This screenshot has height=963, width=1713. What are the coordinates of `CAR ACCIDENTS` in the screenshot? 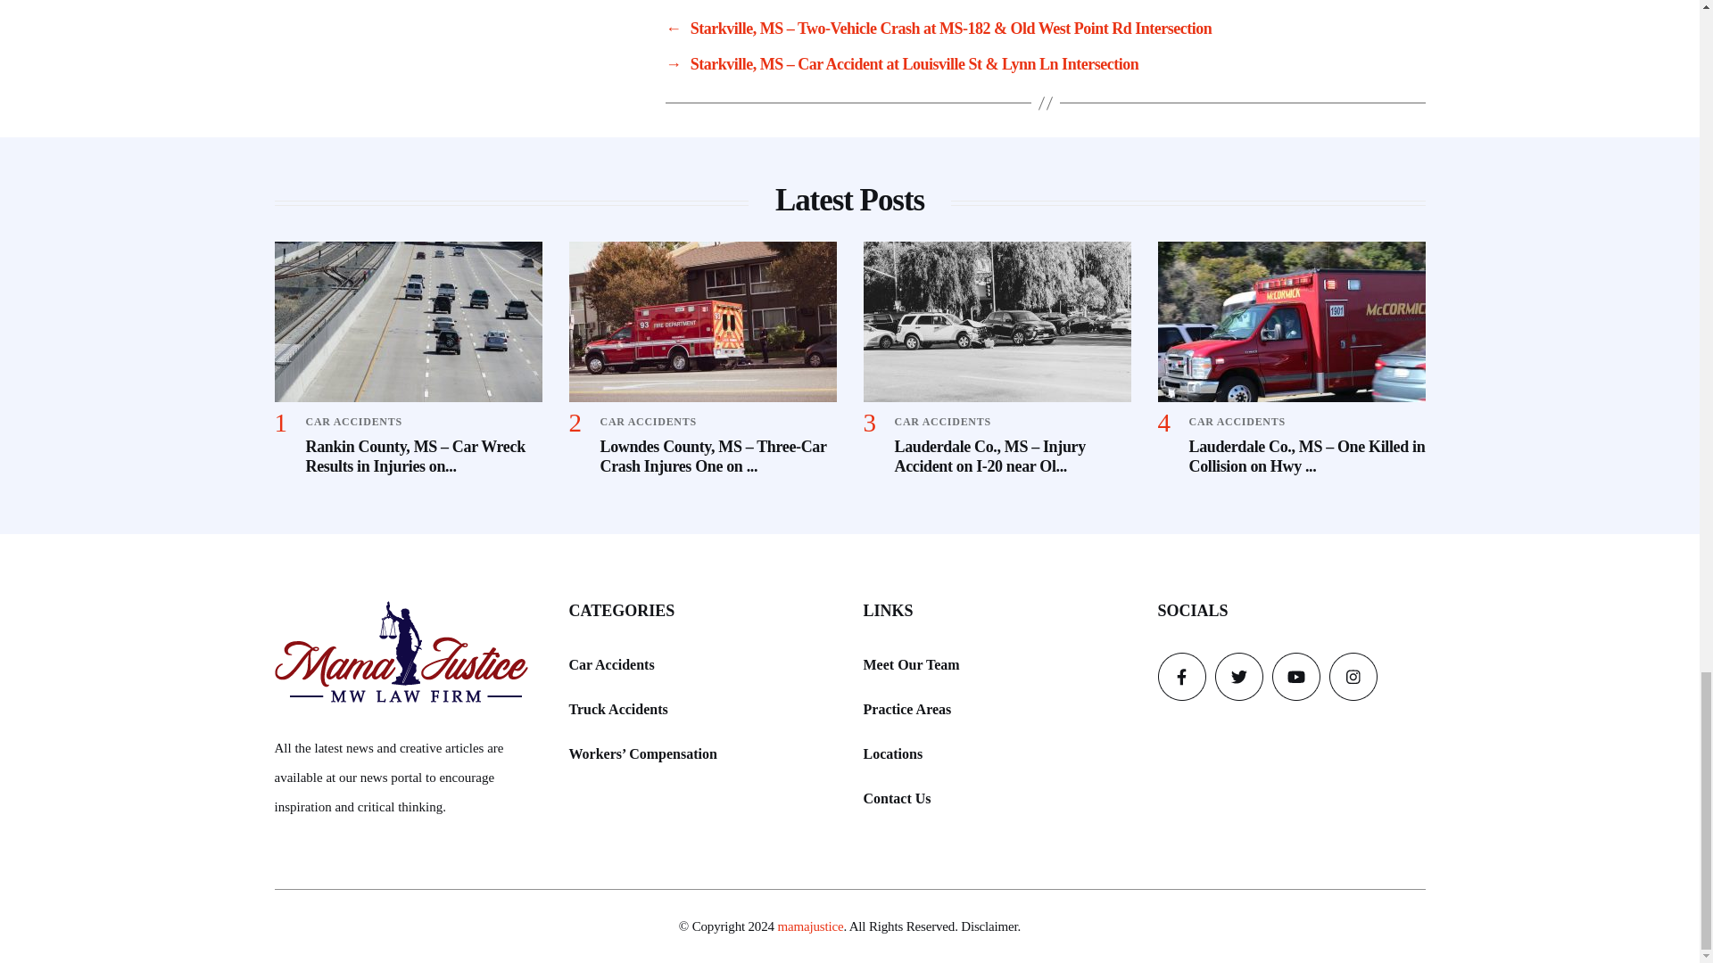 It's located at (648, 421).